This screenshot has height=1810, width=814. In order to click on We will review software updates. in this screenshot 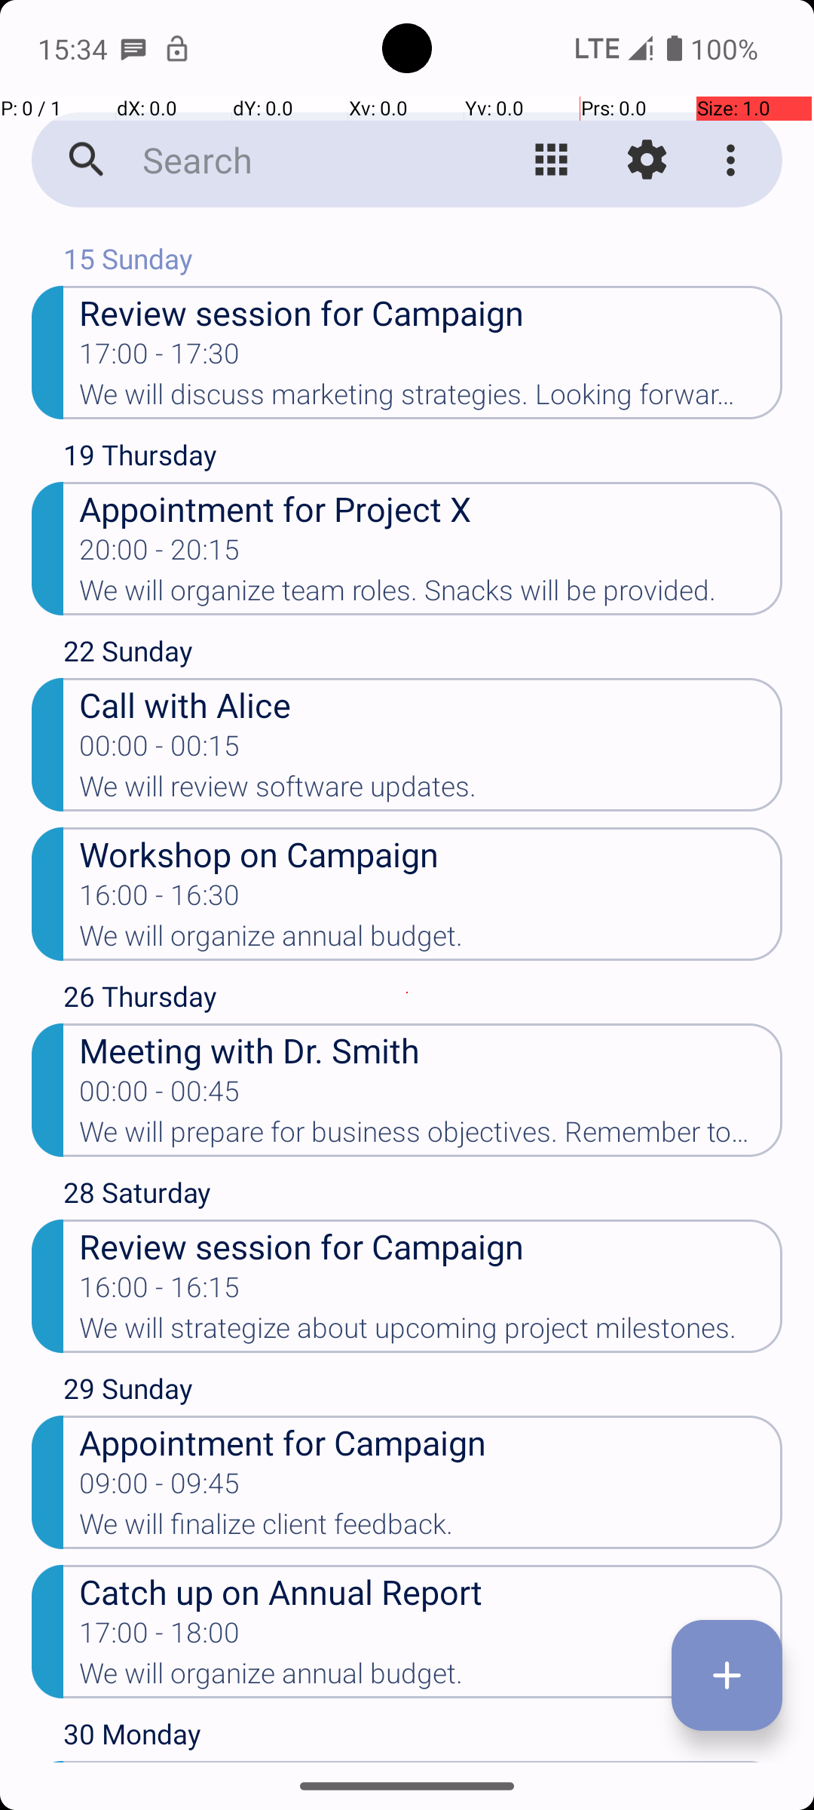, I will do `click(431, 791)`.